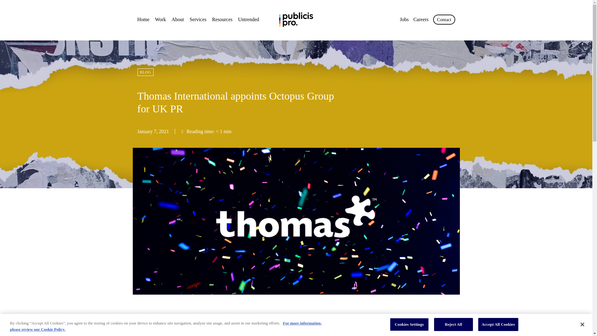 The height and width of the screenshot is (336, 597). What do you see at coordinates (178, 19) in the screenshot?
I see `About` at bounding box center [178, 19].